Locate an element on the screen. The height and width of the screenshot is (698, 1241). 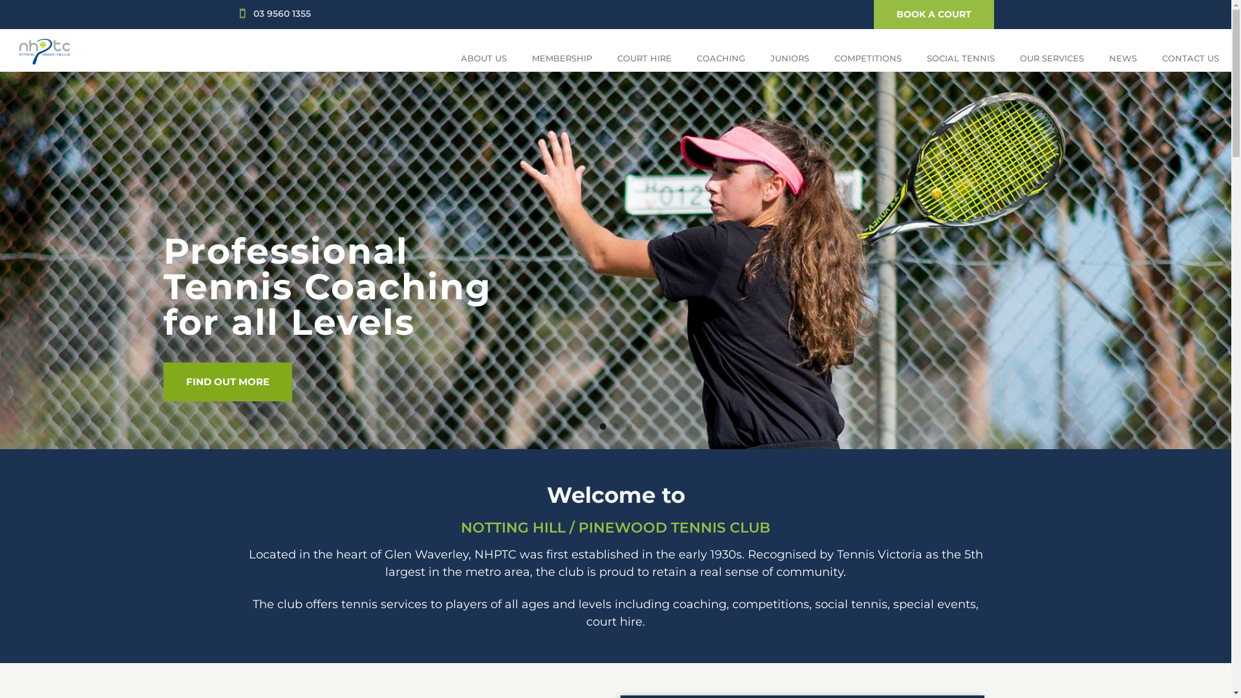
OUR SERVICES is located at coordinates (1052, 58).